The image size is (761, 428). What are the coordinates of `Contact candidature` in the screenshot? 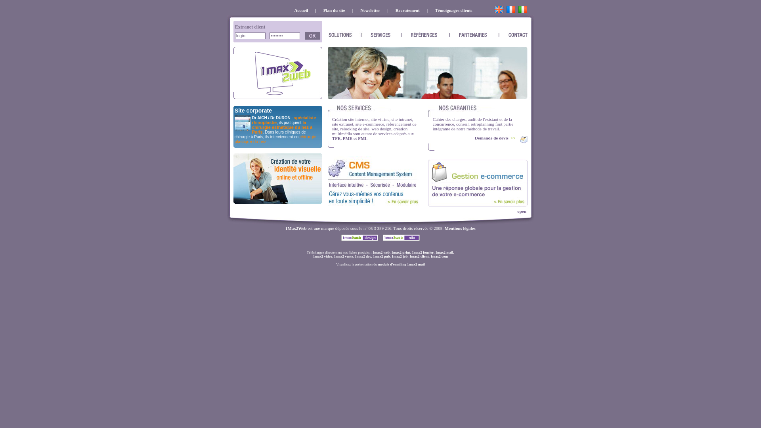 It's located at (531, 18).